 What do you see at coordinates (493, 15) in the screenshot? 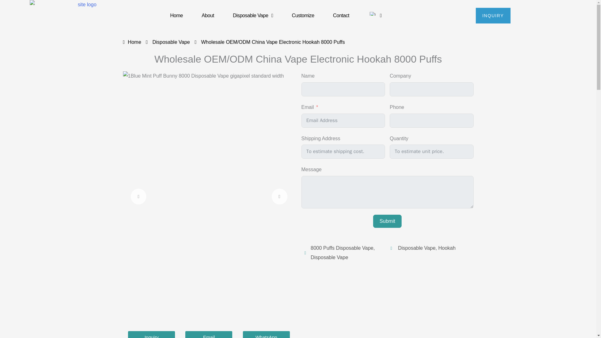
I see `INQUIRY` at bounding box center [493, 15].